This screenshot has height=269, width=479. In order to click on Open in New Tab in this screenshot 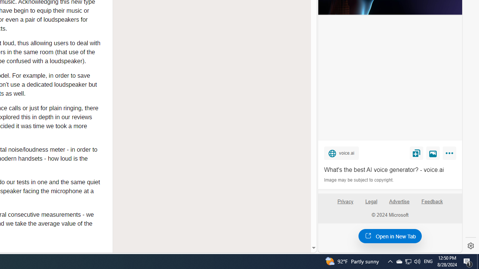, I will do `click(390, 236)`.